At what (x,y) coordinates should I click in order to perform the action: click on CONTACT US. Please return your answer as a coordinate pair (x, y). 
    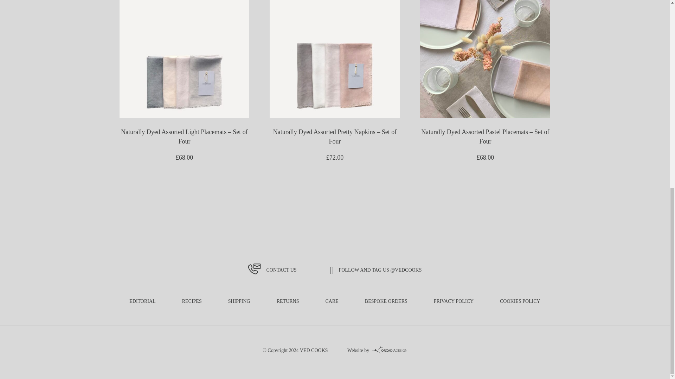
    Looking at the image, I should click on (272, 270).